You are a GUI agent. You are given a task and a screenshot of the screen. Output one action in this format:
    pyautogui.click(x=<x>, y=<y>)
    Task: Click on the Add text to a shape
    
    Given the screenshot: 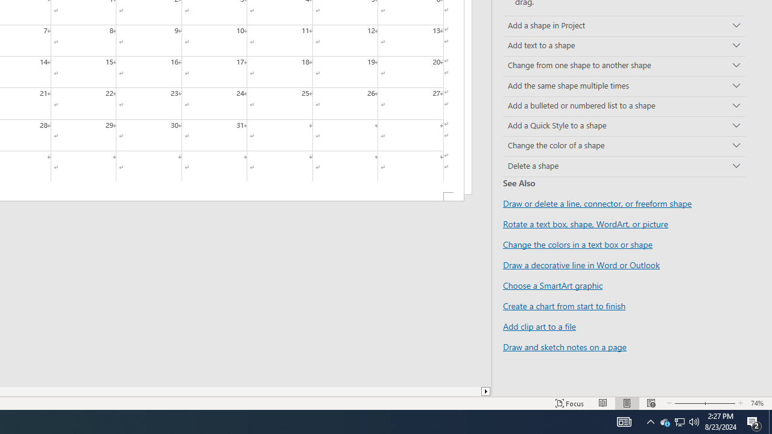 What is the action you would take?
    pyautogui.click(x=624, y=46)
    